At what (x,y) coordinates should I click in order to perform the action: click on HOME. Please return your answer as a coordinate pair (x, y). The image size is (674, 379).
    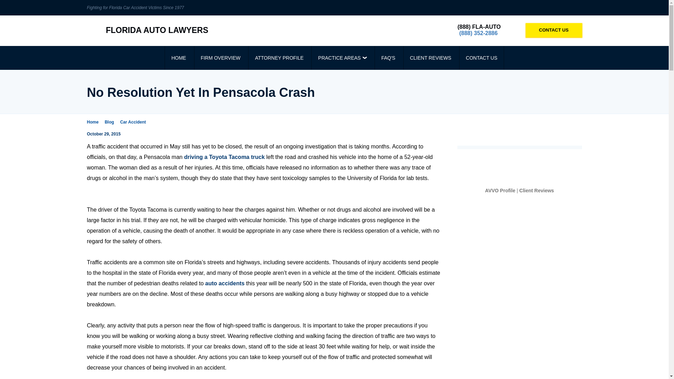
    Looking at the image, I should click on (178, 58).